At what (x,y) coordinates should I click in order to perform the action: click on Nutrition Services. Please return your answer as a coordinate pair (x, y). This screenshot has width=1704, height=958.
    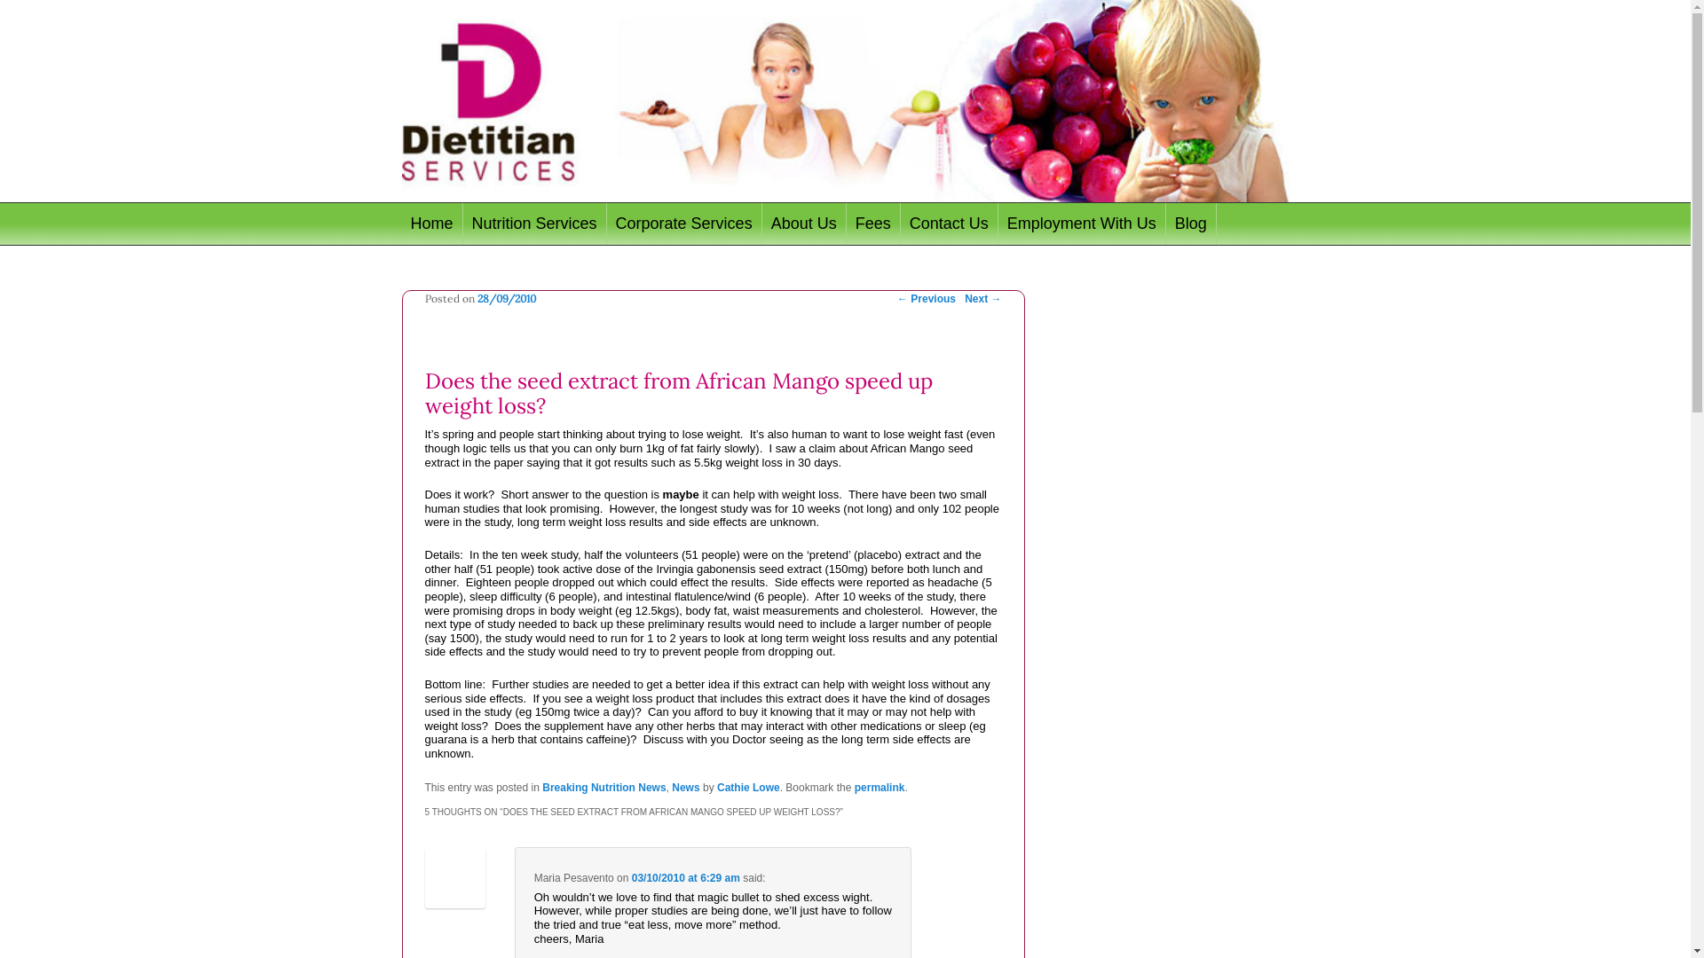
    Looking at the image, I should click on (535, 224).